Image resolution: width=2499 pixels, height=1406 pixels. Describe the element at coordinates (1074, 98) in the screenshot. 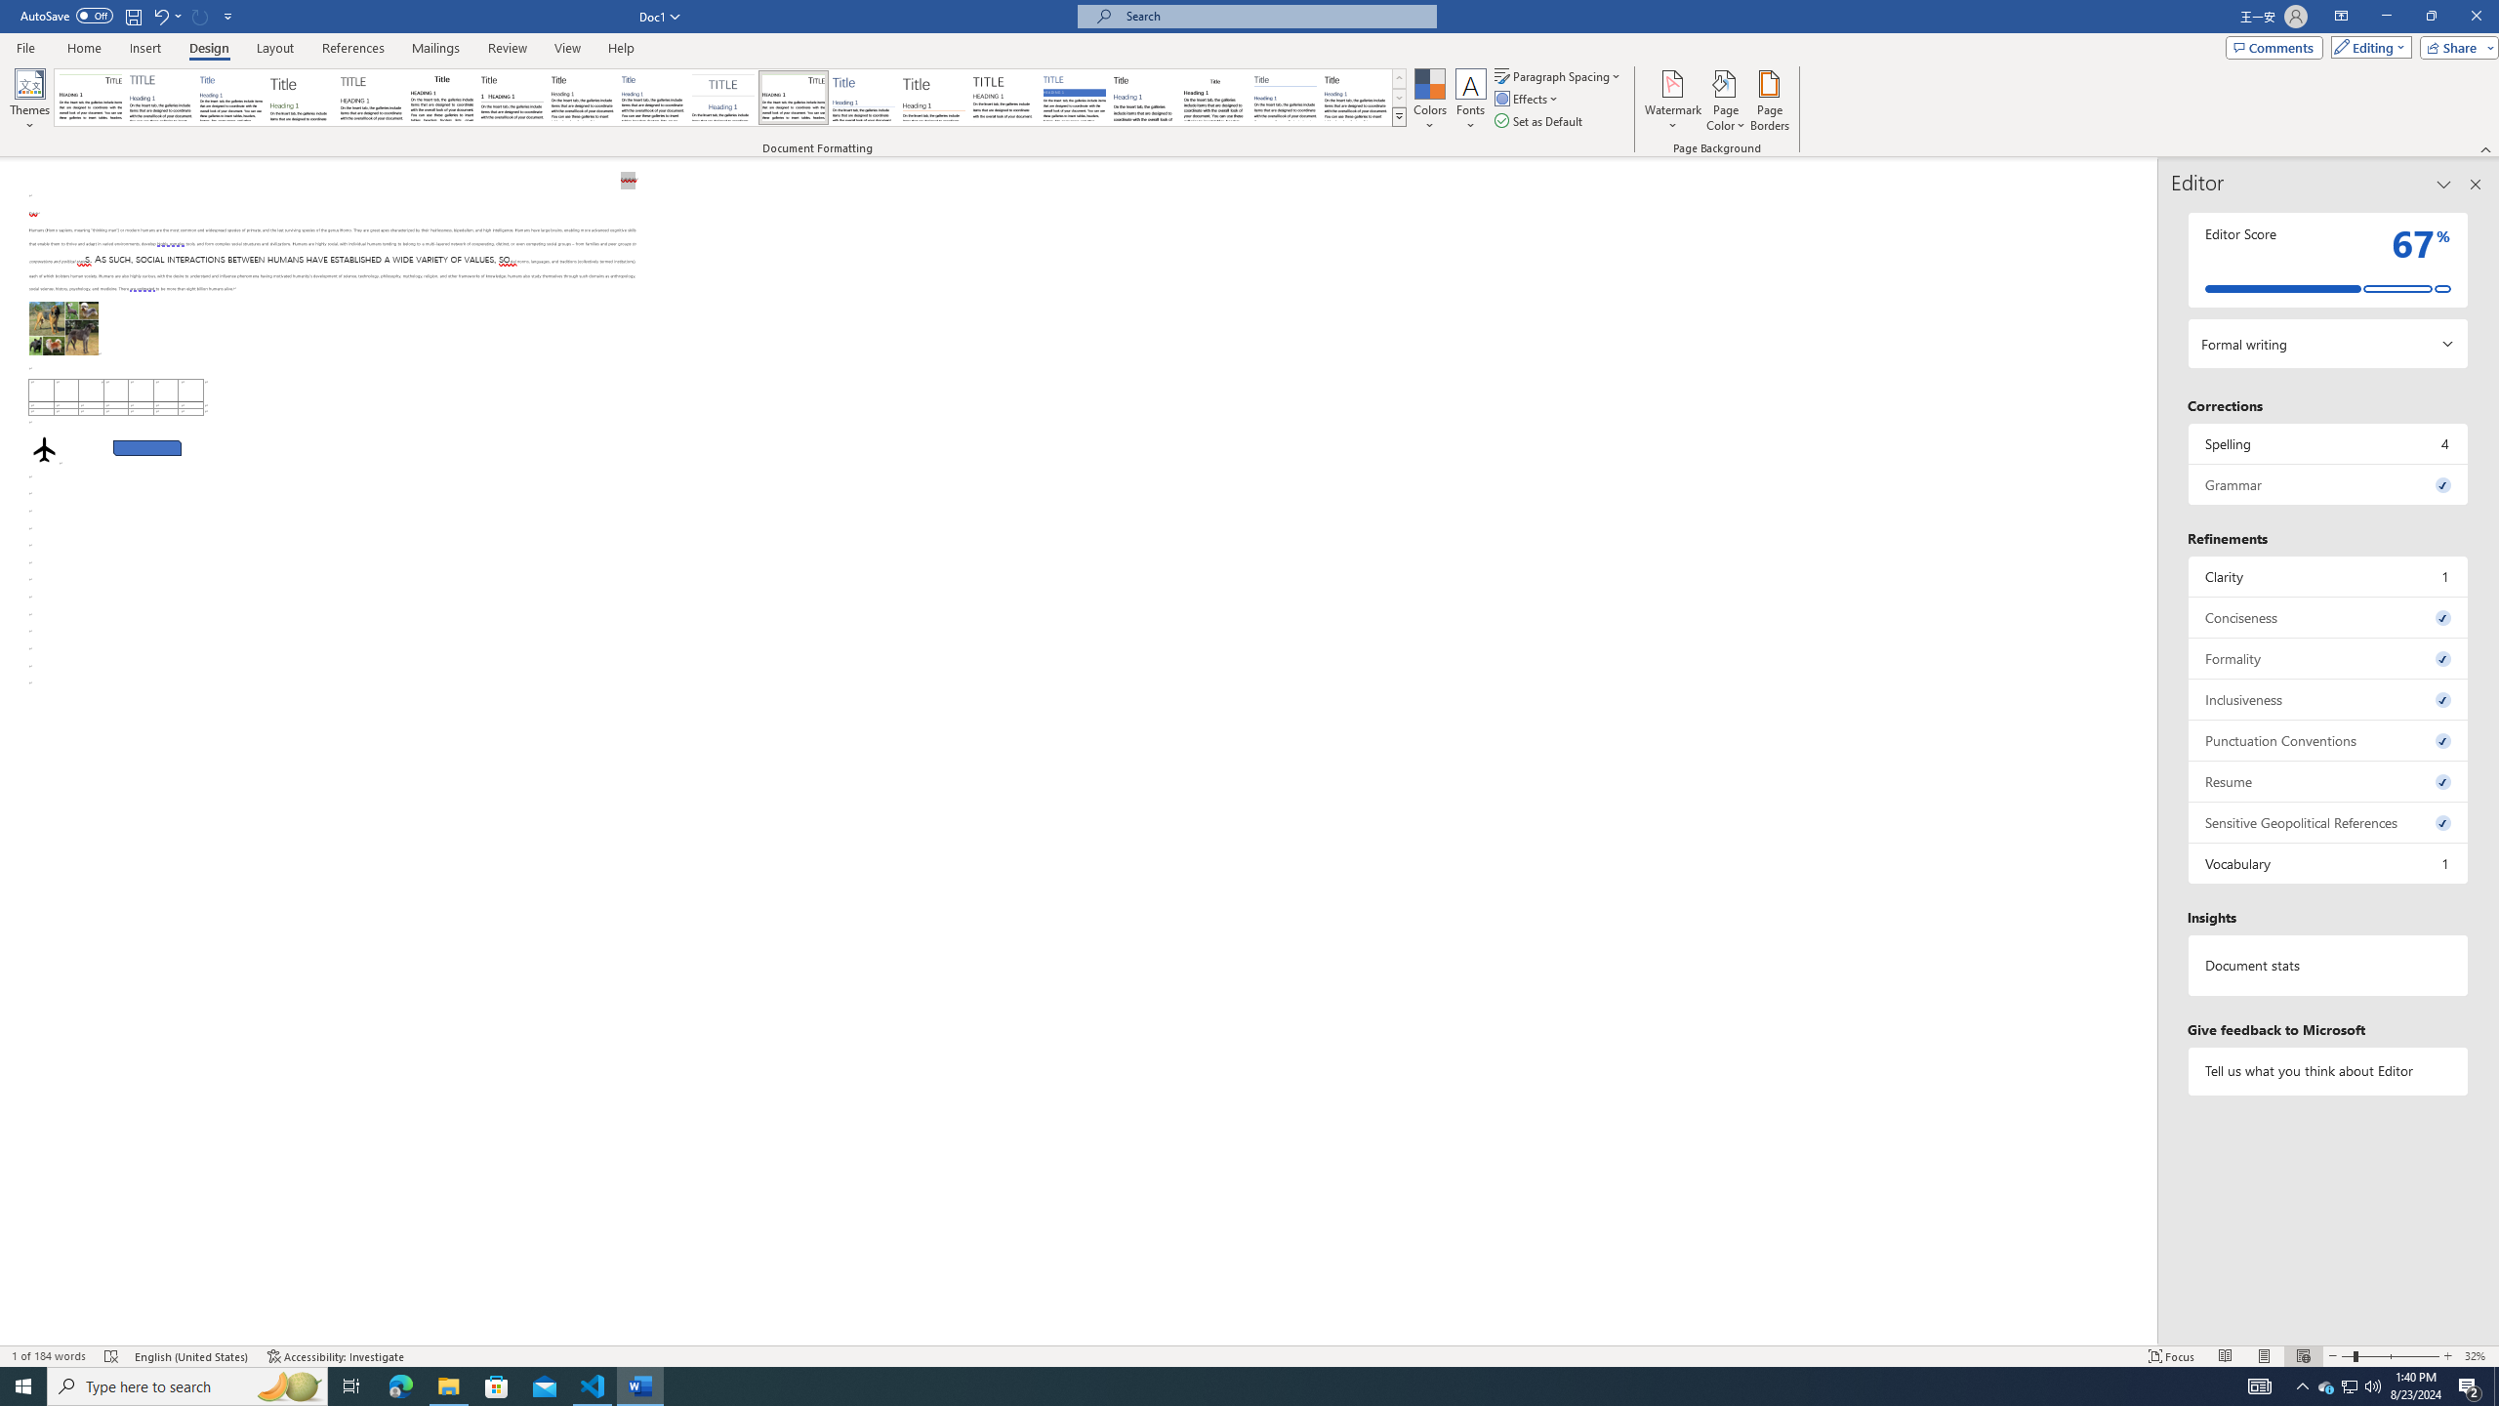

I see `Shaded` at that location.